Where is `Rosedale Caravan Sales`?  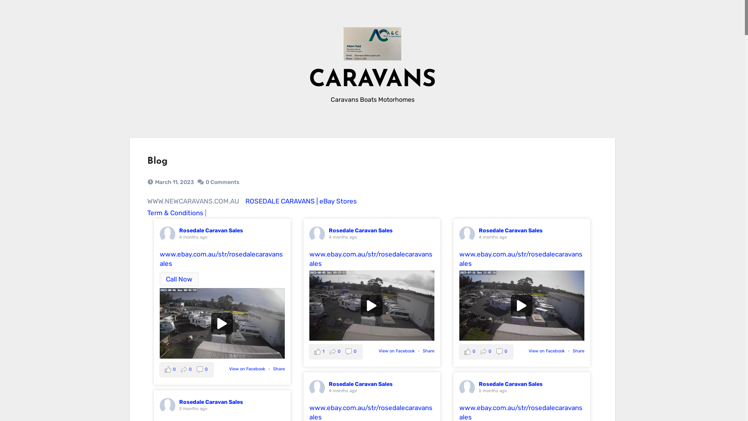
Rosedale Caravan Sales is located at coordinates (361, 231).